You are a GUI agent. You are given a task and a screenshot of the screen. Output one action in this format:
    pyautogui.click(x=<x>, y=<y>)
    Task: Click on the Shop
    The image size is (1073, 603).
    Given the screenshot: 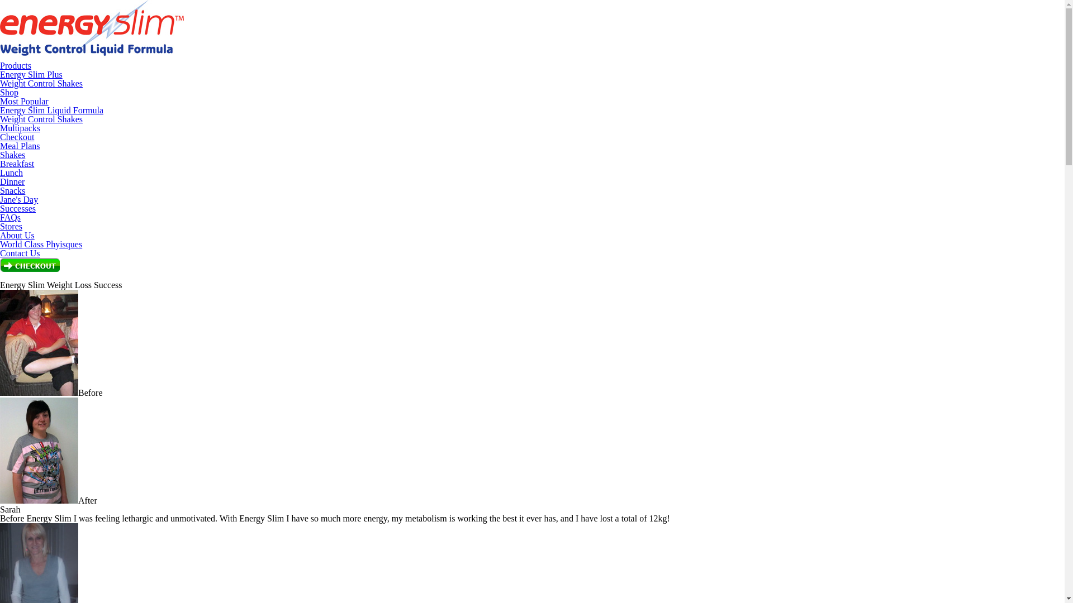 What is the action you would take?
    pyautogui.click(x=9, y=93)
    